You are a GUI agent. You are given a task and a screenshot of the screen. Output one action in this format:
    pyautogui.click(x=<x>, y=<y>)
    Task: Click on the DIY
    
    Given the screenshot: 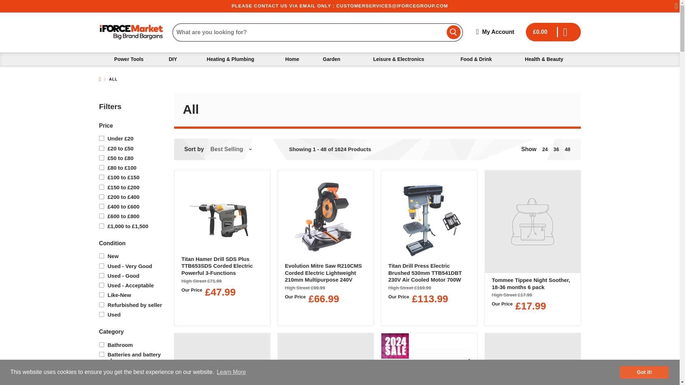 What is the action you would take?
    pyautogui.click(x=173, y=59)
    